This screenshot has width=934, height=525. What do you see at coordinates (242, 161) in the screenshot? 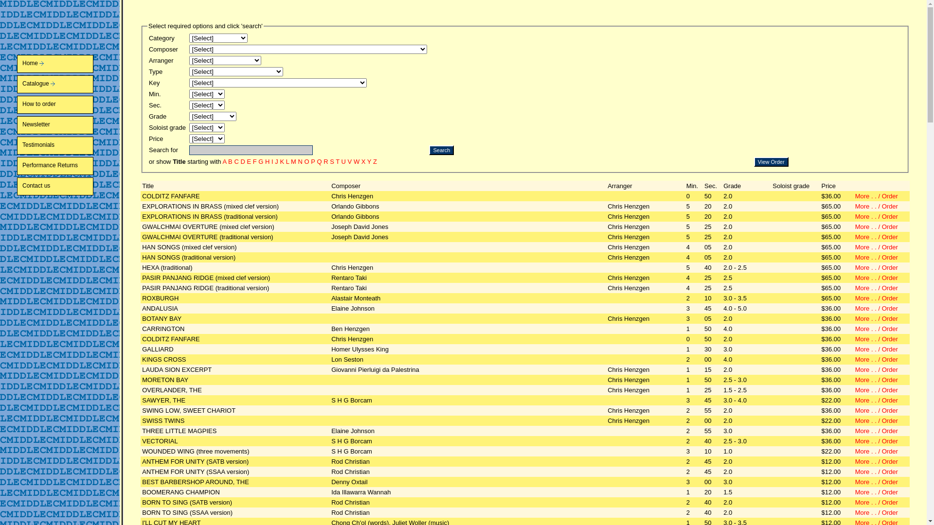
I see `D` at bounding box center [242, 161].